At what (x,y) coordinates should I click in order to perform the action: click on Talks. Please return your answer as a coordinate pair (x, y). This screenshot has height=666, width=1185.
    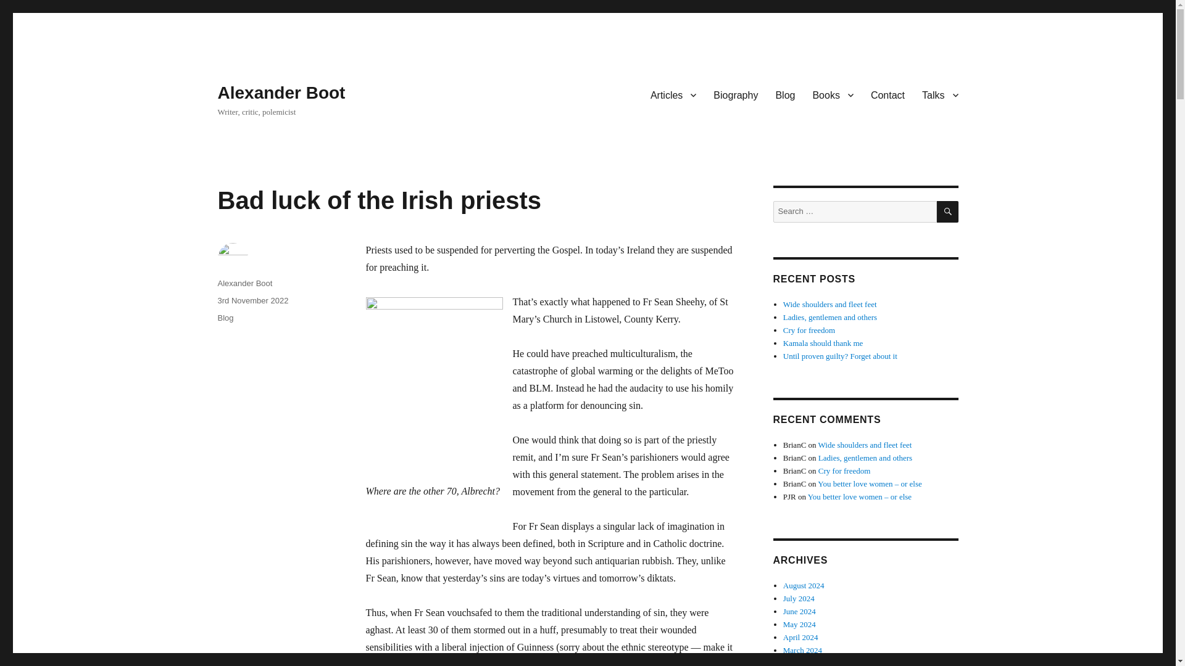
    Looking at the image, I should click on (940, 94).